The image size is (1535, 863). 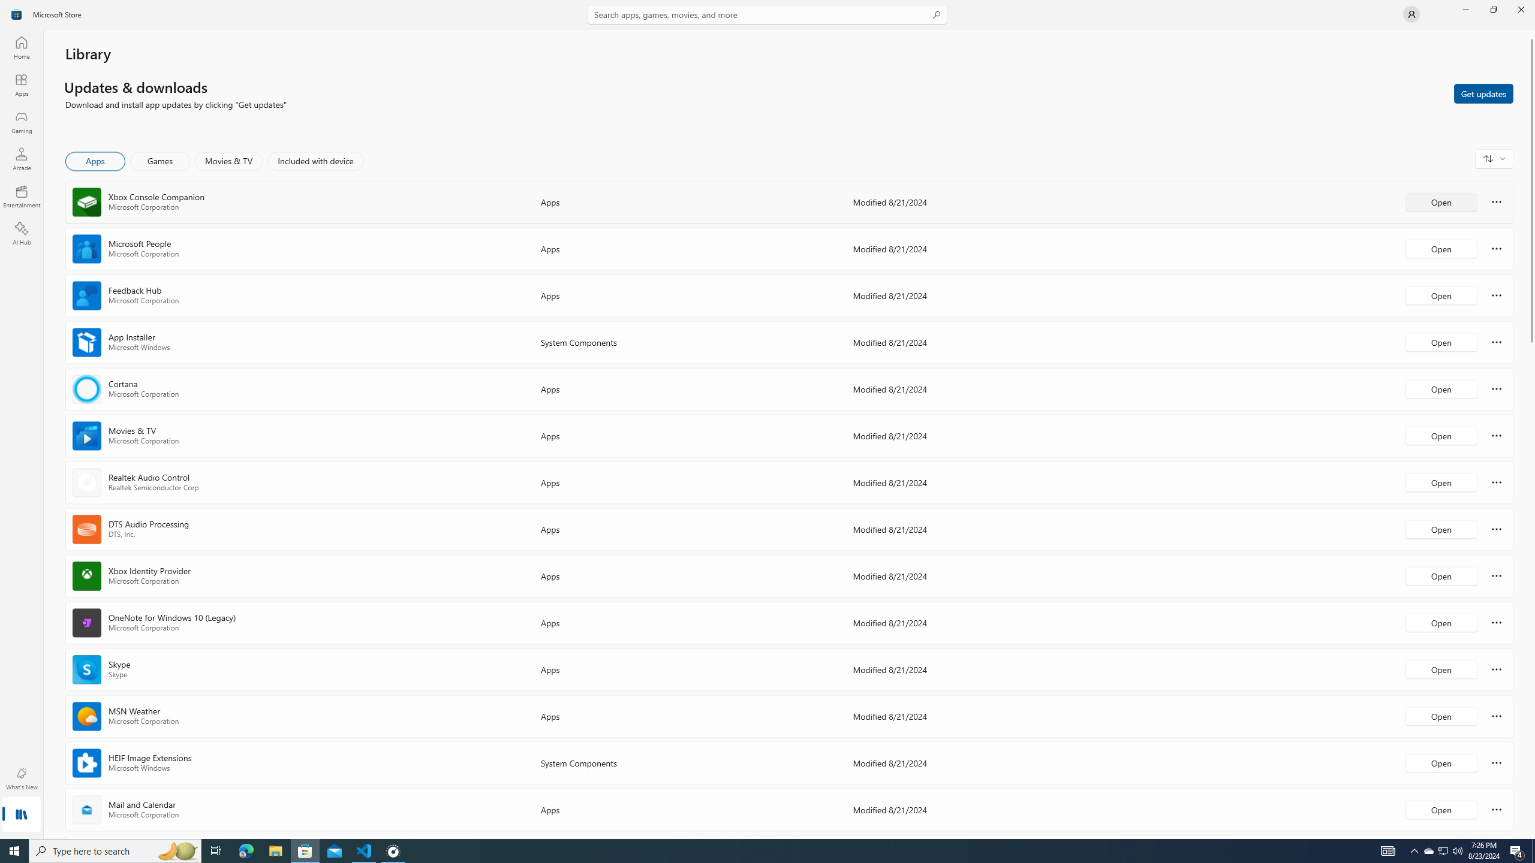 What do you see at coordinates (160, 161) in the screenshot?
I see `Games` at bounding box center [160, 161].